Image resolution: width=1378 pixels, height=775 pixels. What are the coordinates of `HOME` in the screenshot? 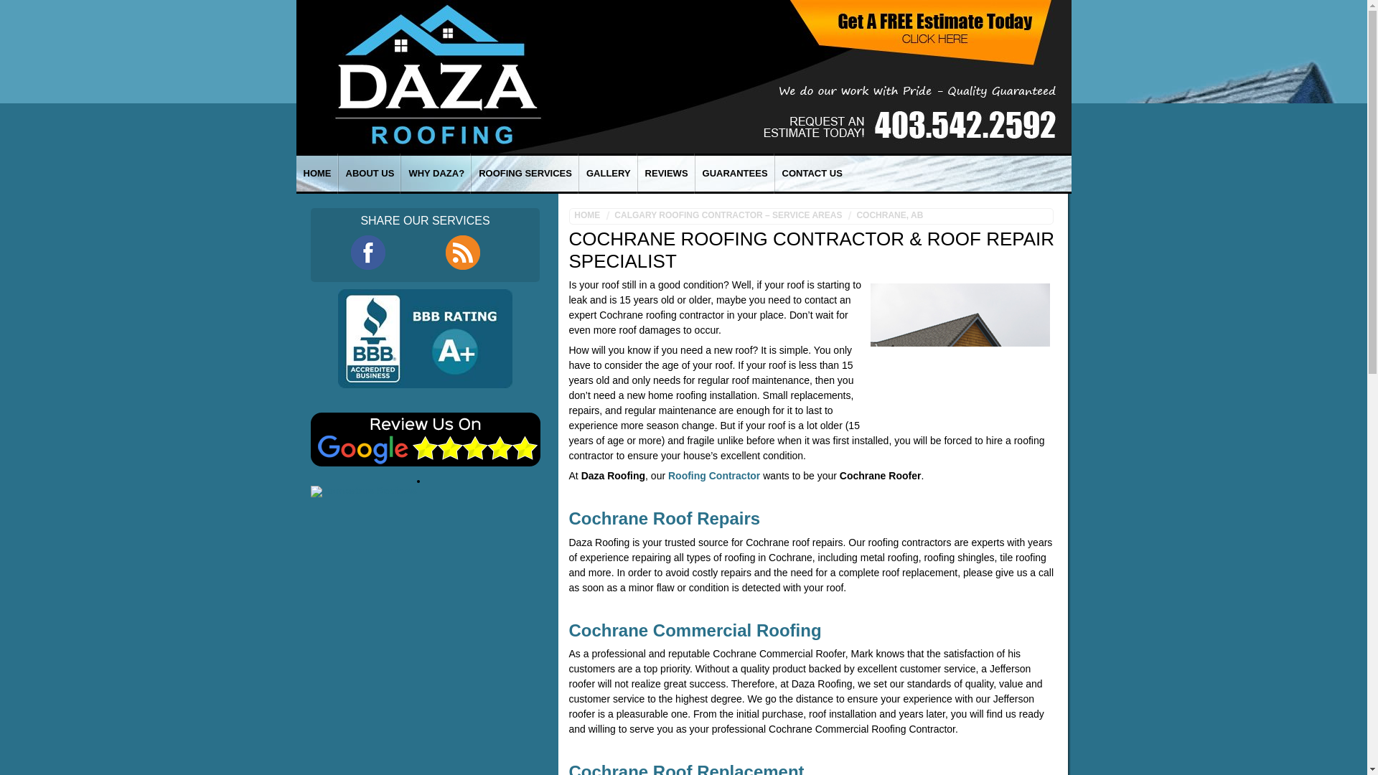 It's located at (590, 215).